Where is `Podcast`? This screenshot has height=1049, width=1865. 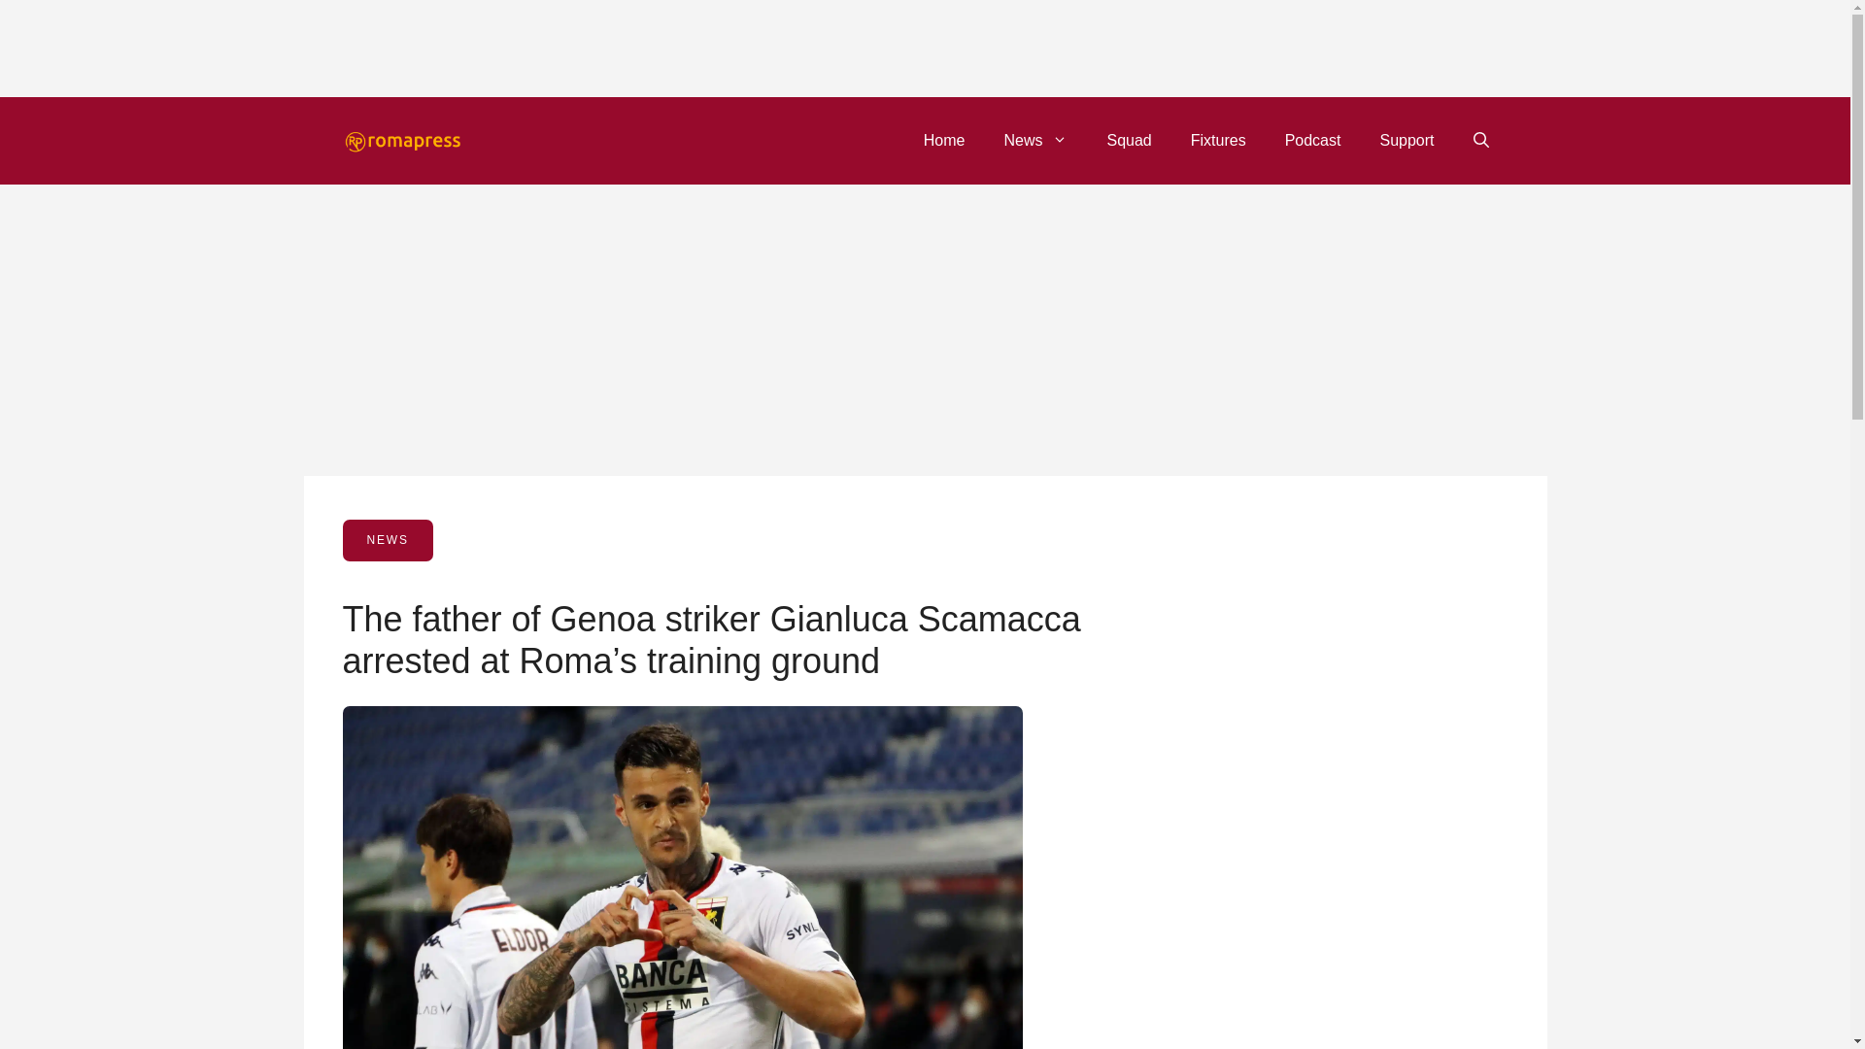 Podcast is located at coordinates (1313, 140).